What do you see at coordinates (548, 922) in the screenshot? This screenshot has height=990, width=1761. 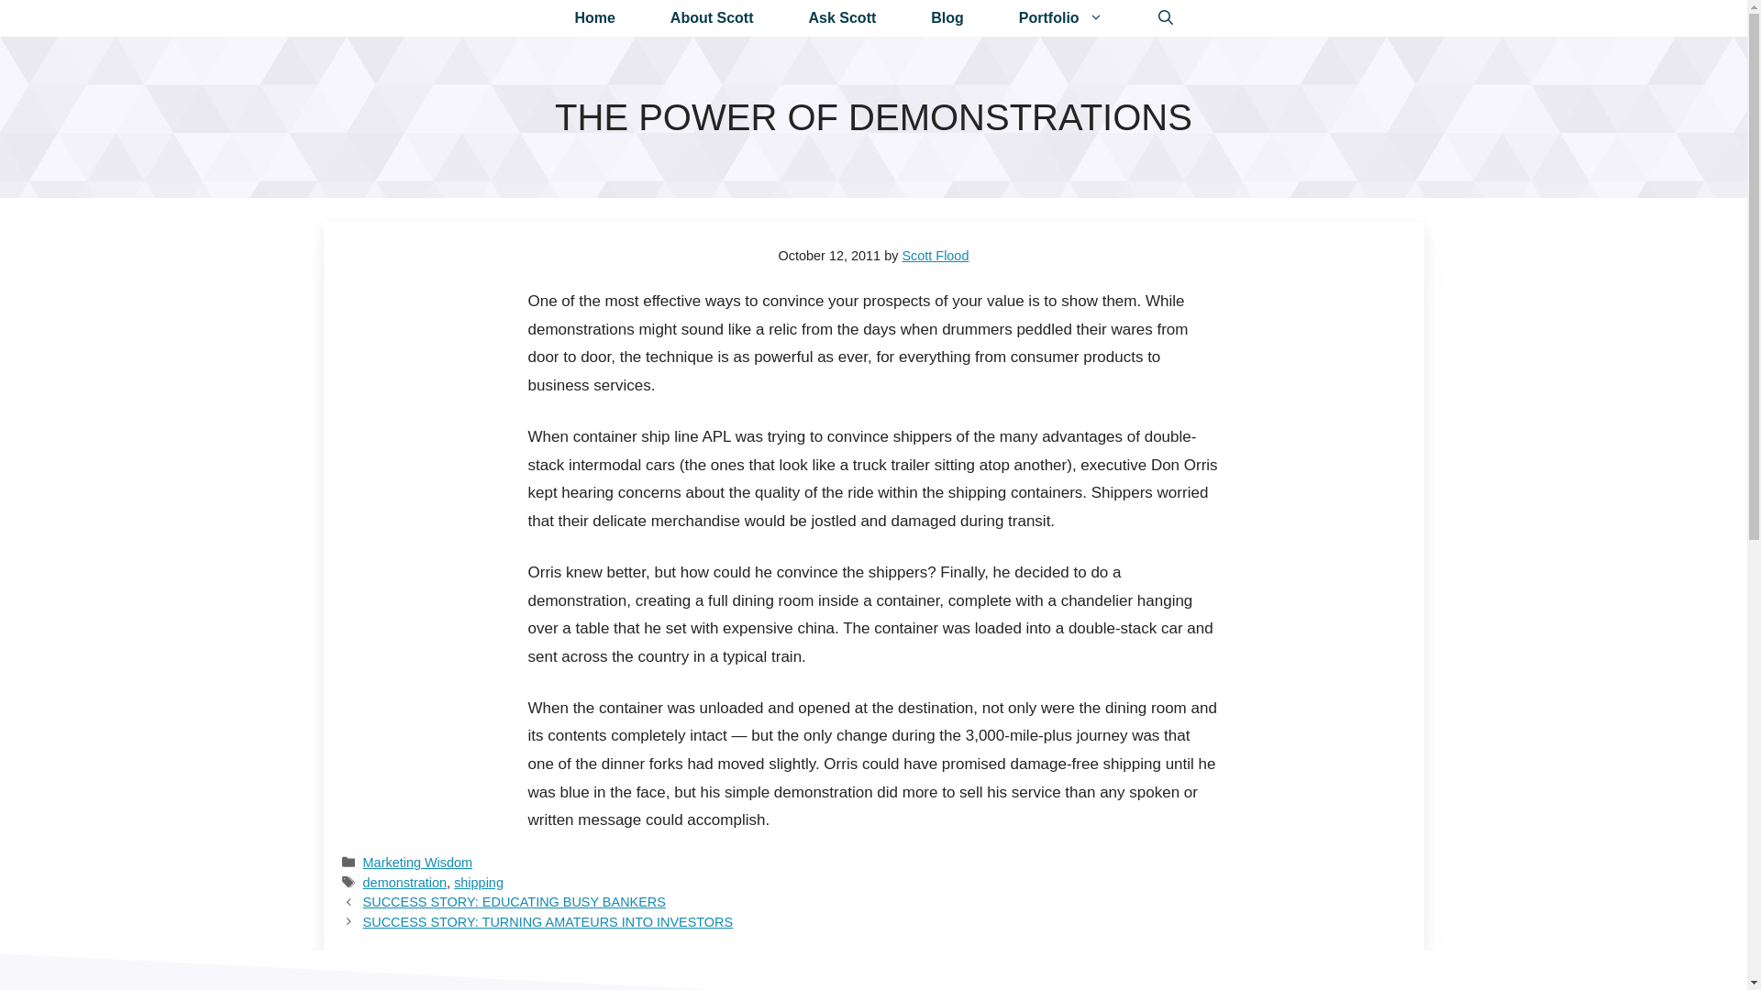 I see `SUCCESS STORY: TURNING AMATEURS INTO INVESTORS` at bounding box center [548, 922].